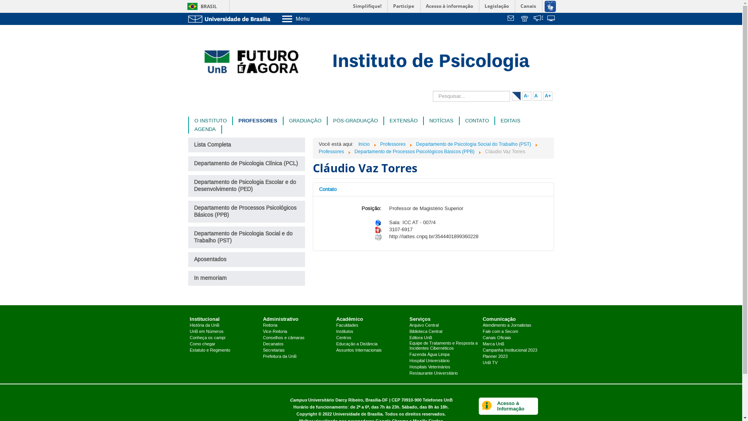 This screenshot has width=748, height=421. What do you see at coordinates (359, 350) in the screenshot?
I see `Assuntos Internacionais` at bounding box center [359, 350].